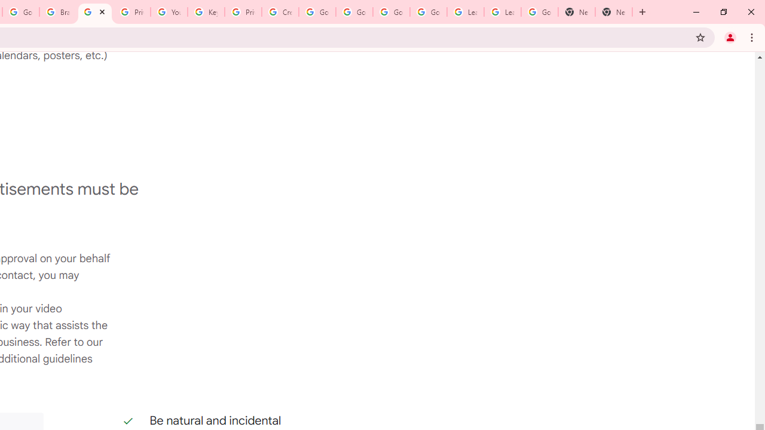 The image size is (765, 430). Describe the element at coordinates (391, 12) in the screenshot. I see `Google Account Help` at that location.